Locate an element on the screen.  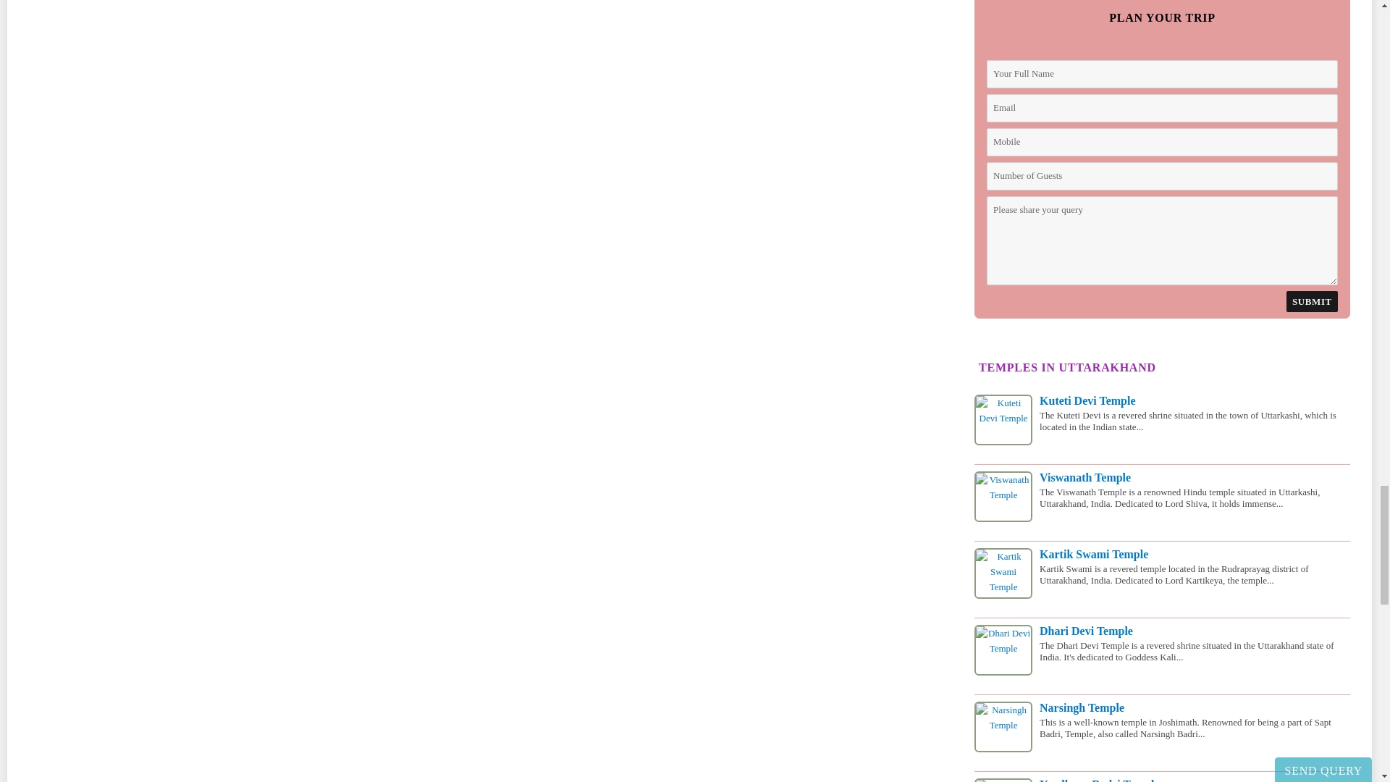
submit is located at coordinates (1312, 301).